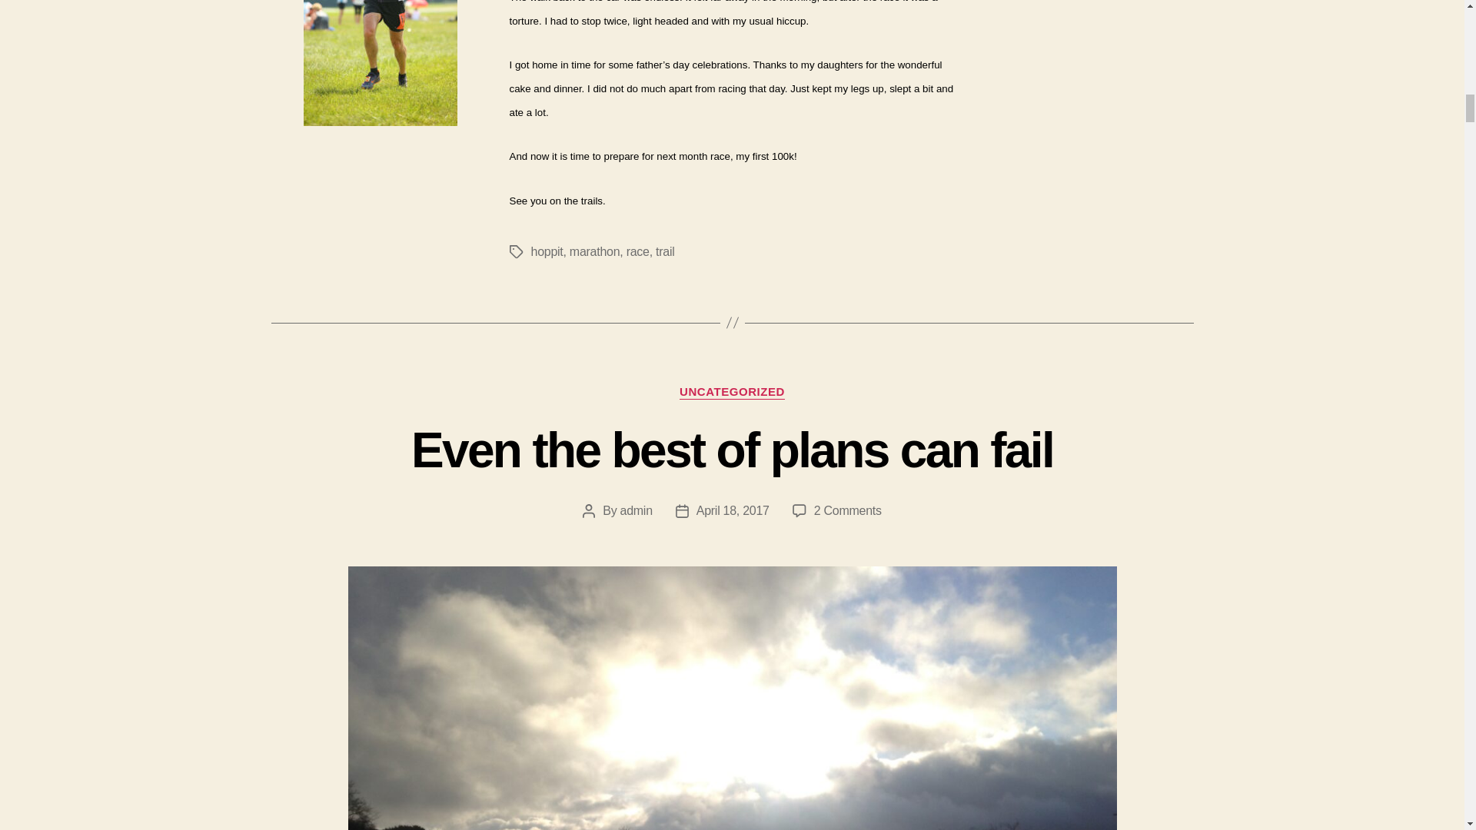 The width and height of the screenshot is (1476, 830). What do you see at coordinates (733, 510) in the screenshot?
I see `race` at bounding box center [733, 510].